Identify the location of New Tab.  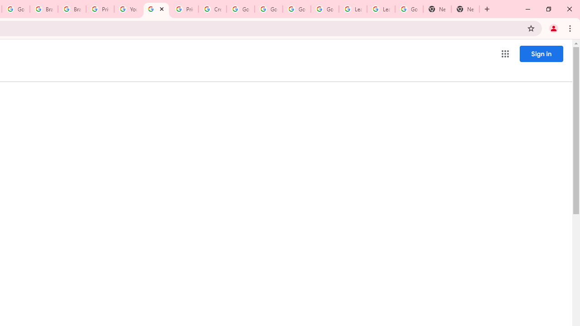
(465, 9).